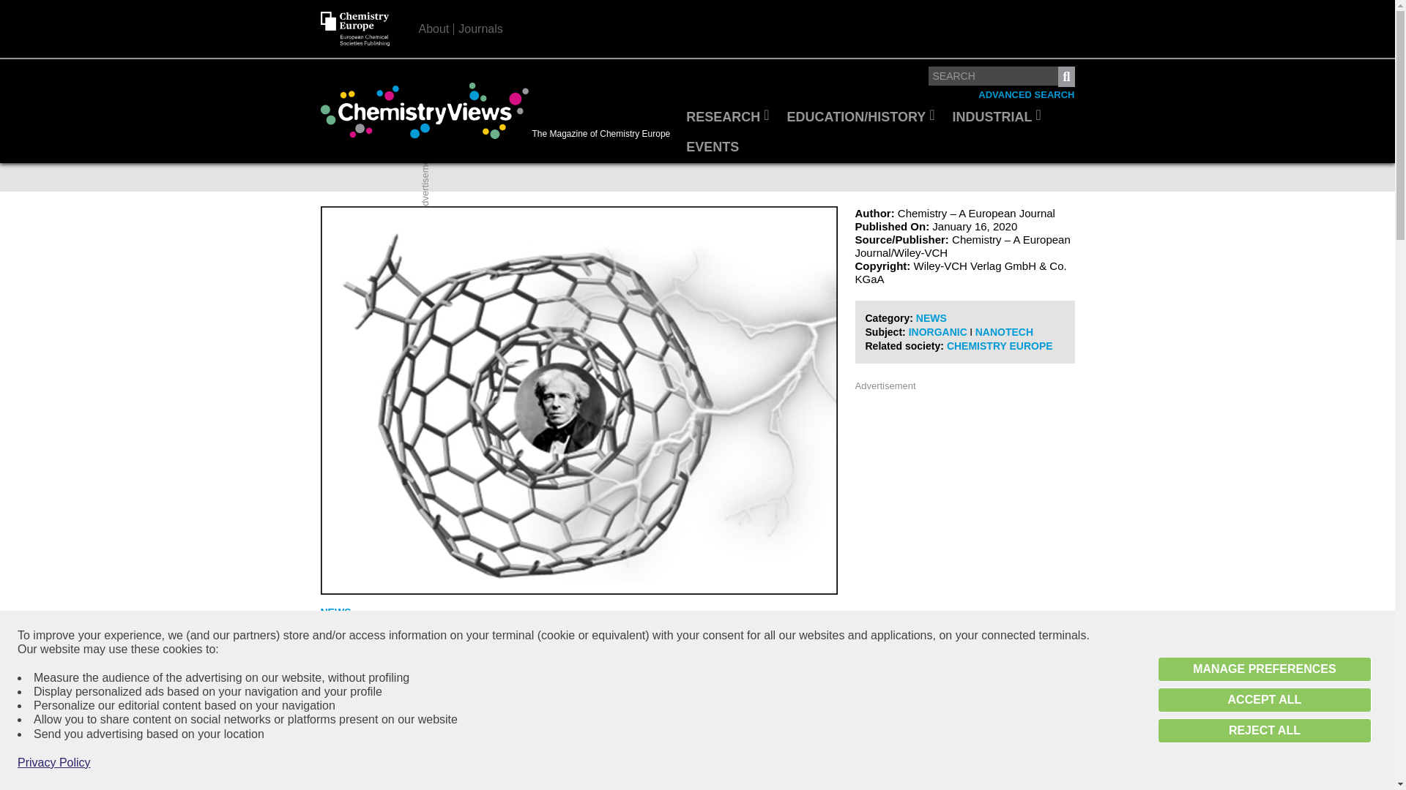  What do you see at coordinates (1264, 730) in the screenshot?
I see `REJECT ALL` at bounding box center [1264, 730].